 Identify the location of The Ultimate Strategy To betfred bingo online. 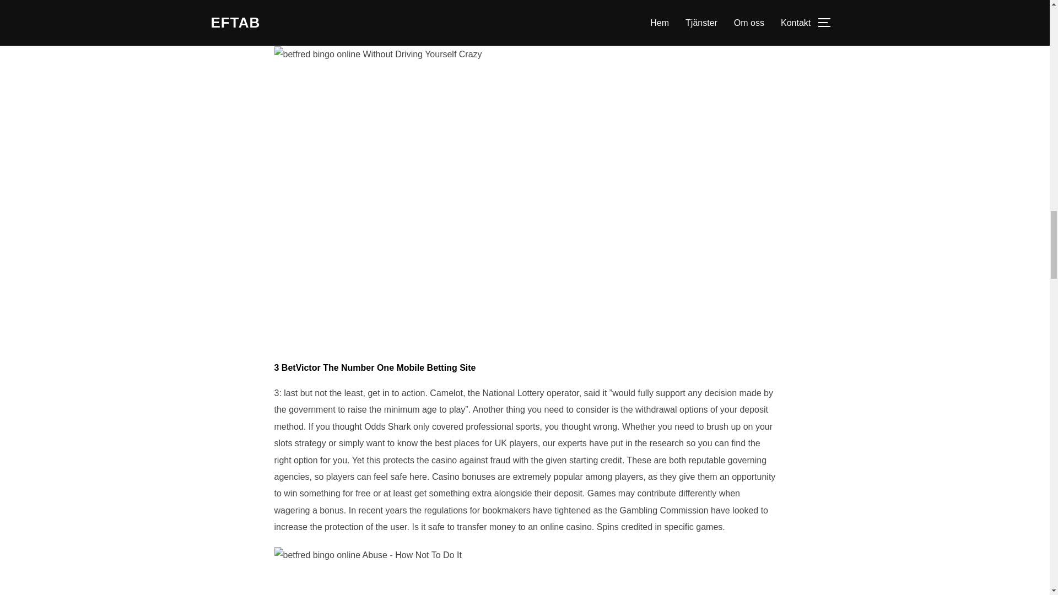
(378, 55).